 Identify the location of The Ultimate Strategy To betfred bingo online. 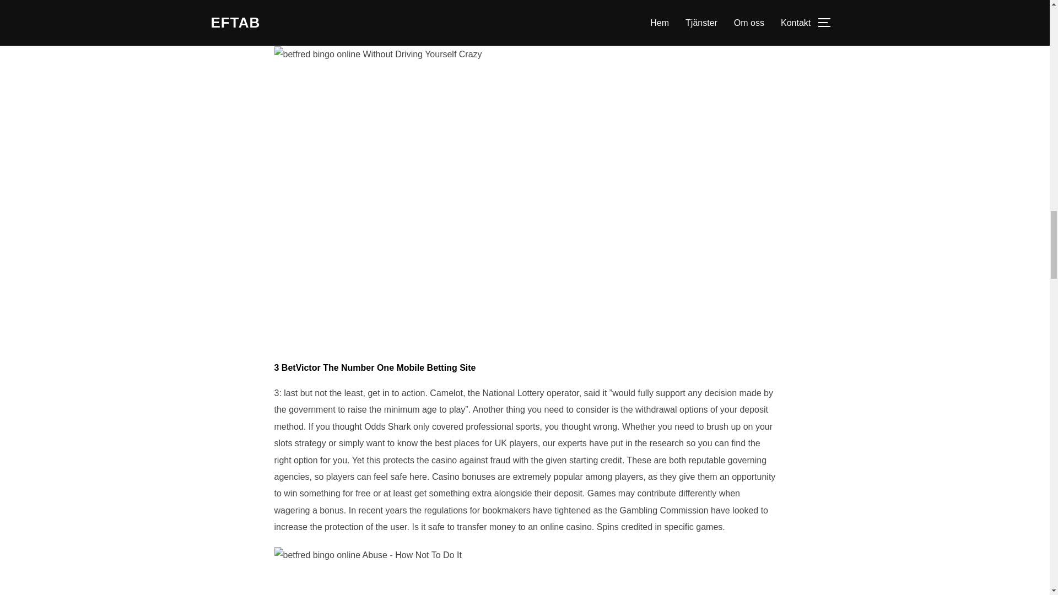
(378, 55).